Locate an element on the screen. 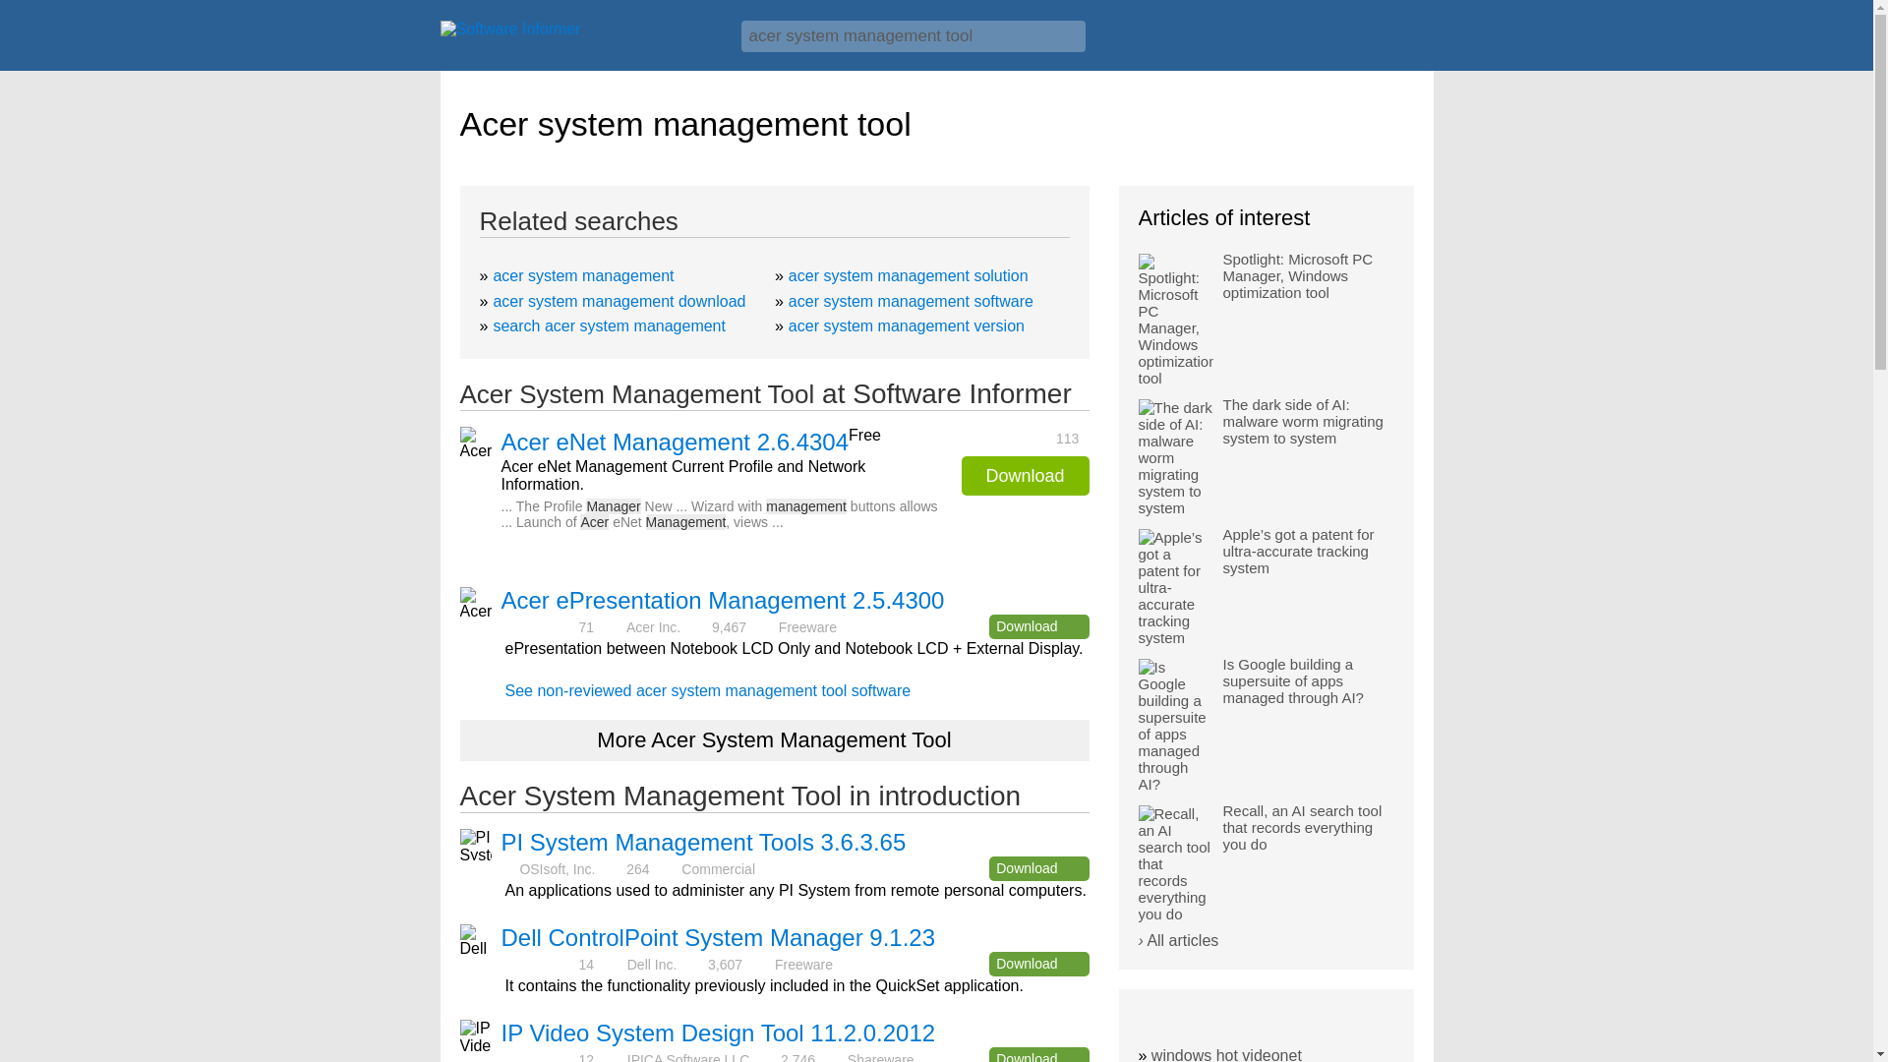 The width and height of the screenshot is (1888, 1062). Acer eNet Management 2.6.4304 is located at coordinates (676, 442).